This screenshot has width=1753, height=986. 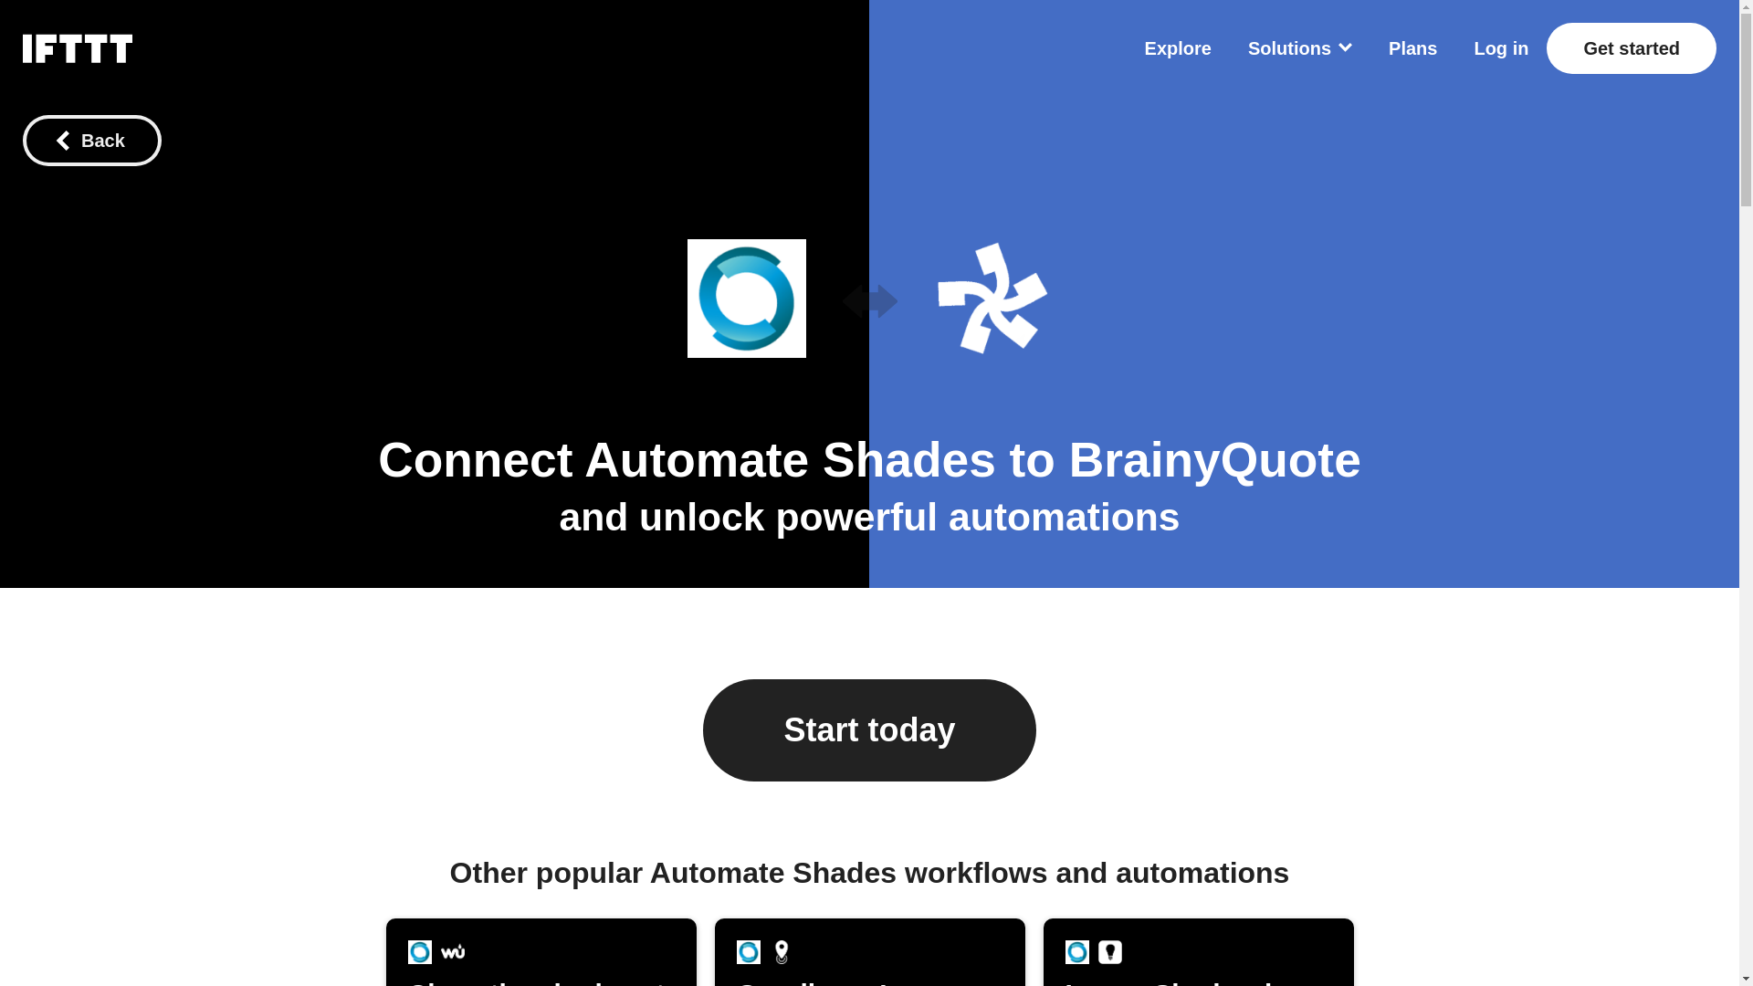 I want to click on Automate Shades, so click(x=1412, y=47).